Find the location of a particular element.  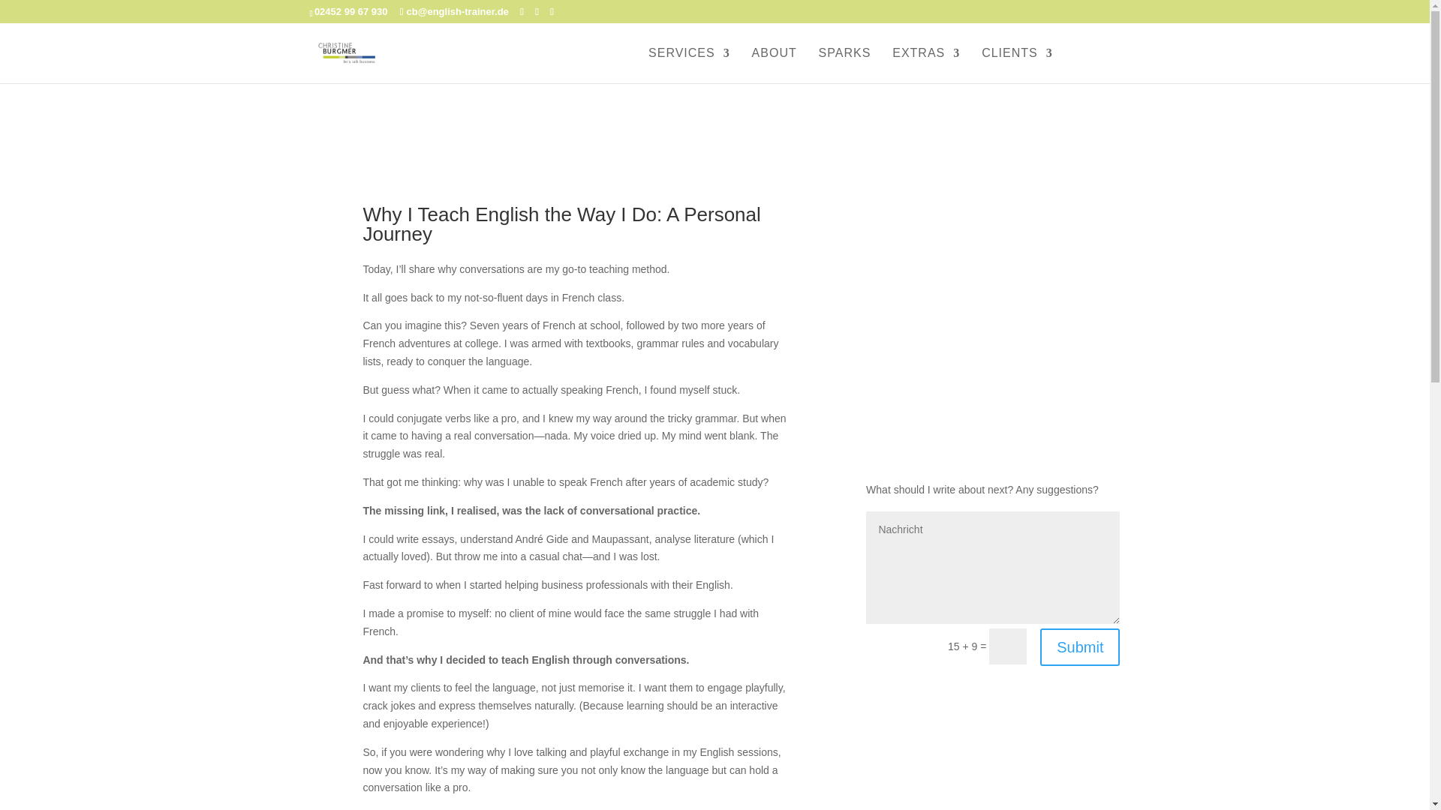

Sparks-of-English is located at coordinates (992, 228).